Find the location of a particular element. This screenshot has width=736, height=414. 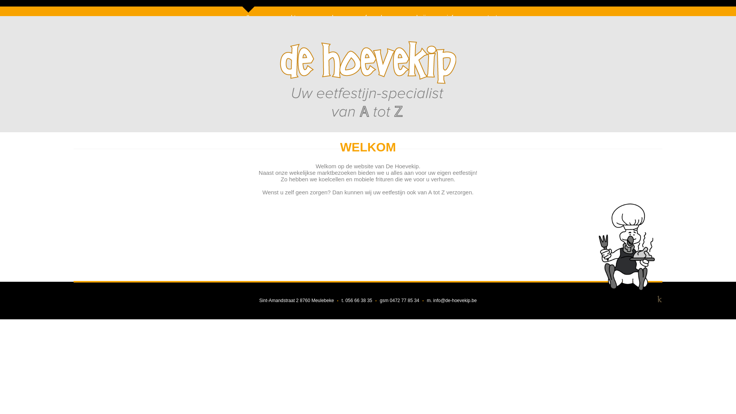

info@de-hoevekip.be is located at coordinates (455, 301).